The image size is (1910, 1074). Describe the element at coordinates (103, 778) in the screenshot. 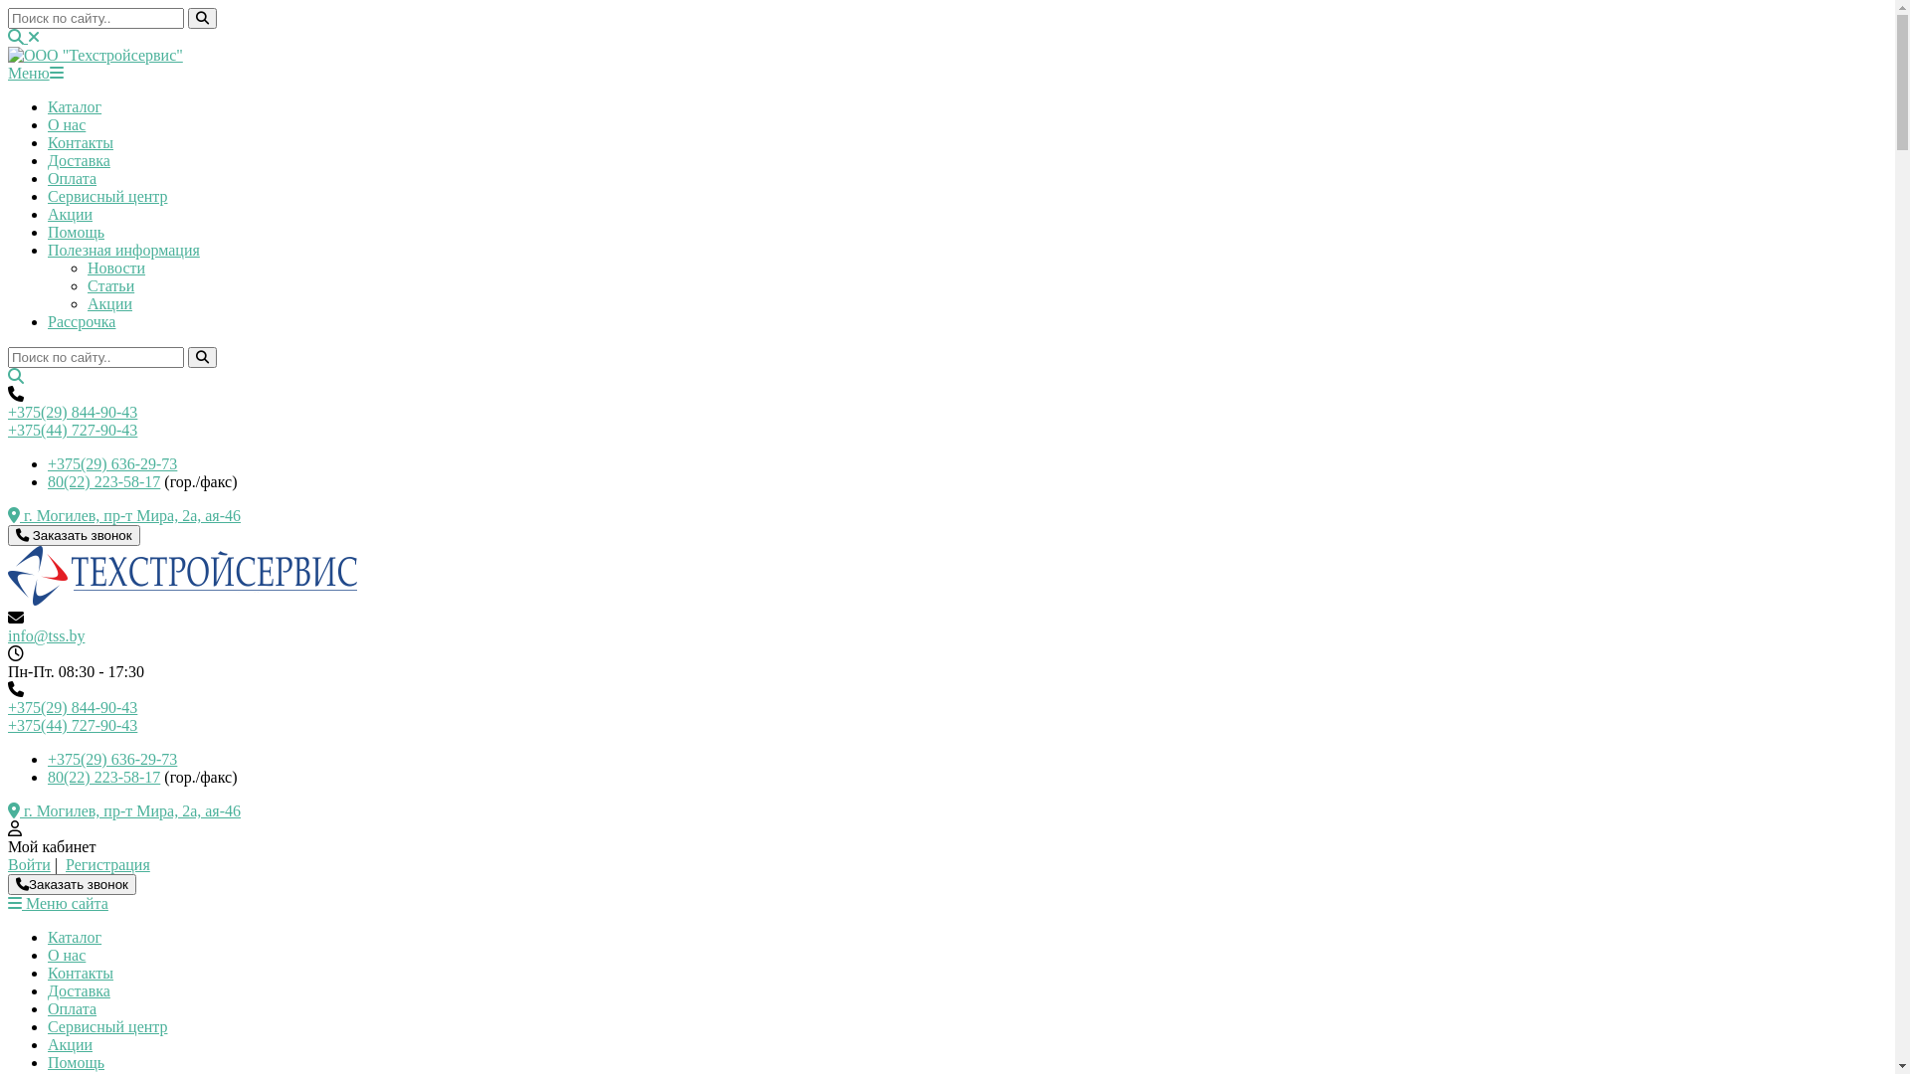

I see `80(22) 223-58-17` at that location.